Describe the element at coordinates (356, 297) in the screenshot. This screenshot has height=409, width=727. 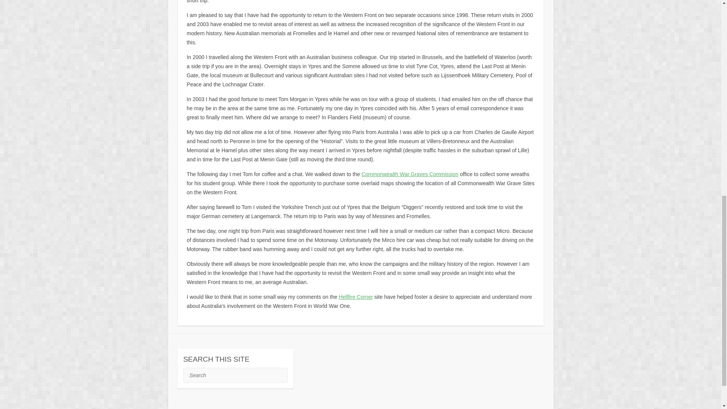
I see `Tom Morgan's HELLFIRE CORNER web site` at that location.